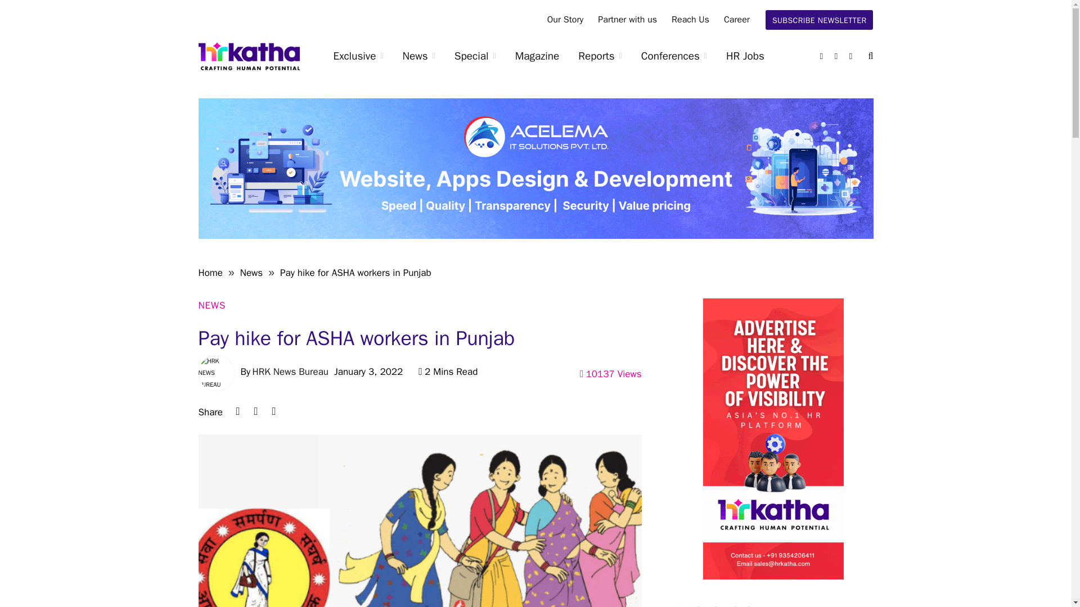 The width and height of the screenshot is (1080, 607). Describe the element at coordinates (358, 56) in the screenshot. I see `Exclusive` at that location.